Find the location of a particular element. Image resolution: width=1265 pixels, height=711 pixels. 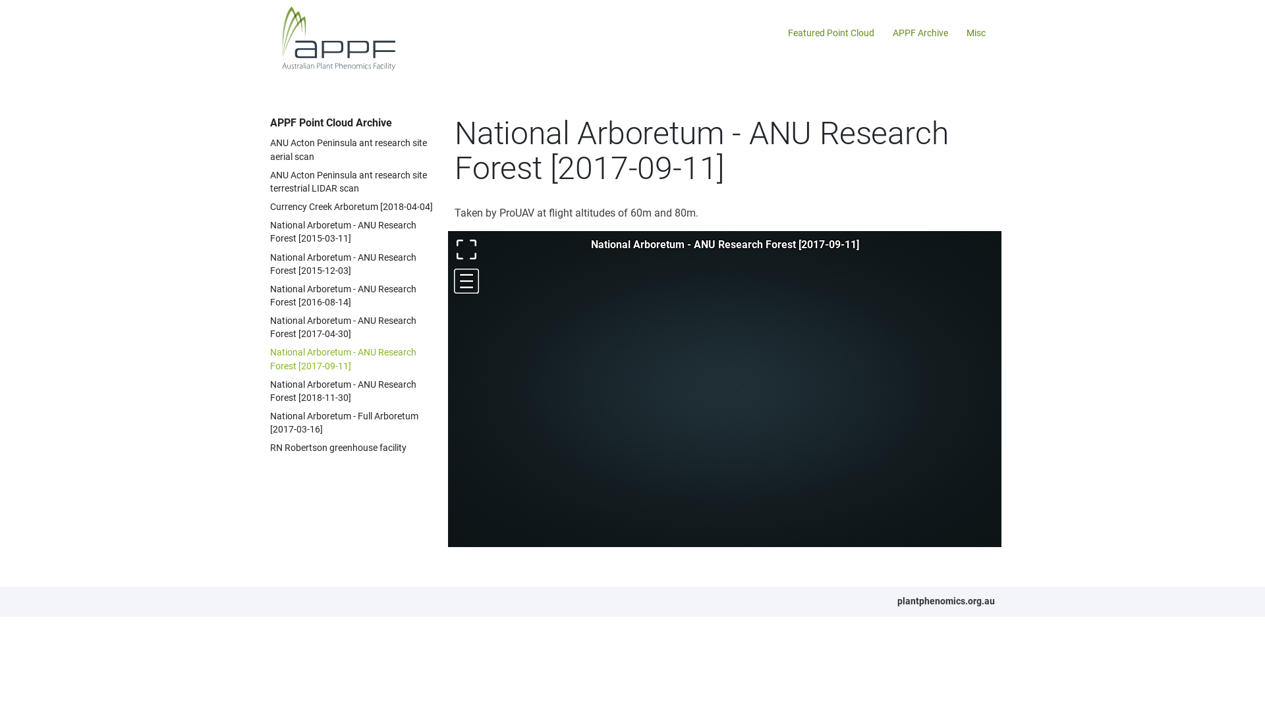

Front view is located at coordinates (520, 623).